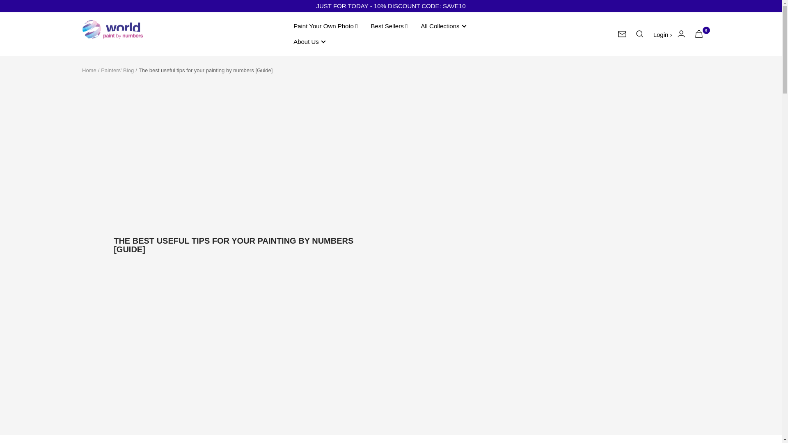  What do you see at coordinates (443, 26) in the screenshot?
I see `All Collections` at bounding box center [443, 26].